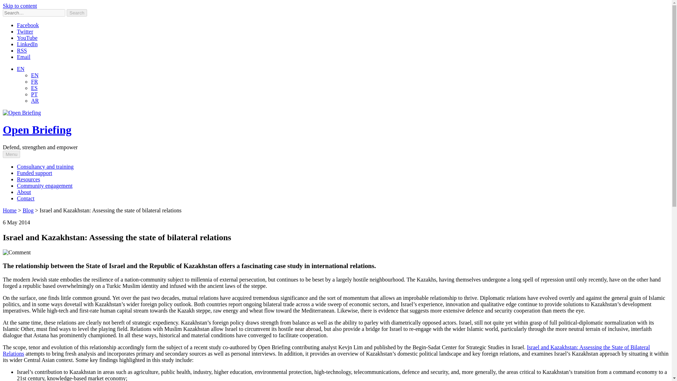 Image resolution: width=677 pixels, height=381 pixels. I want to click on Blog, so click(28, 210).